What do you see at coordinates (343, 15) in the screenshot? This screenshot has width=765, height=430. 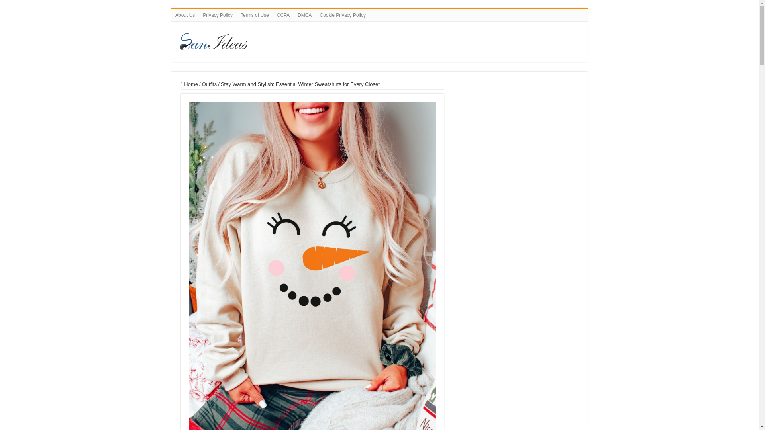 I see `Cookie Privacy Policy` at bounding box center [343, 15].